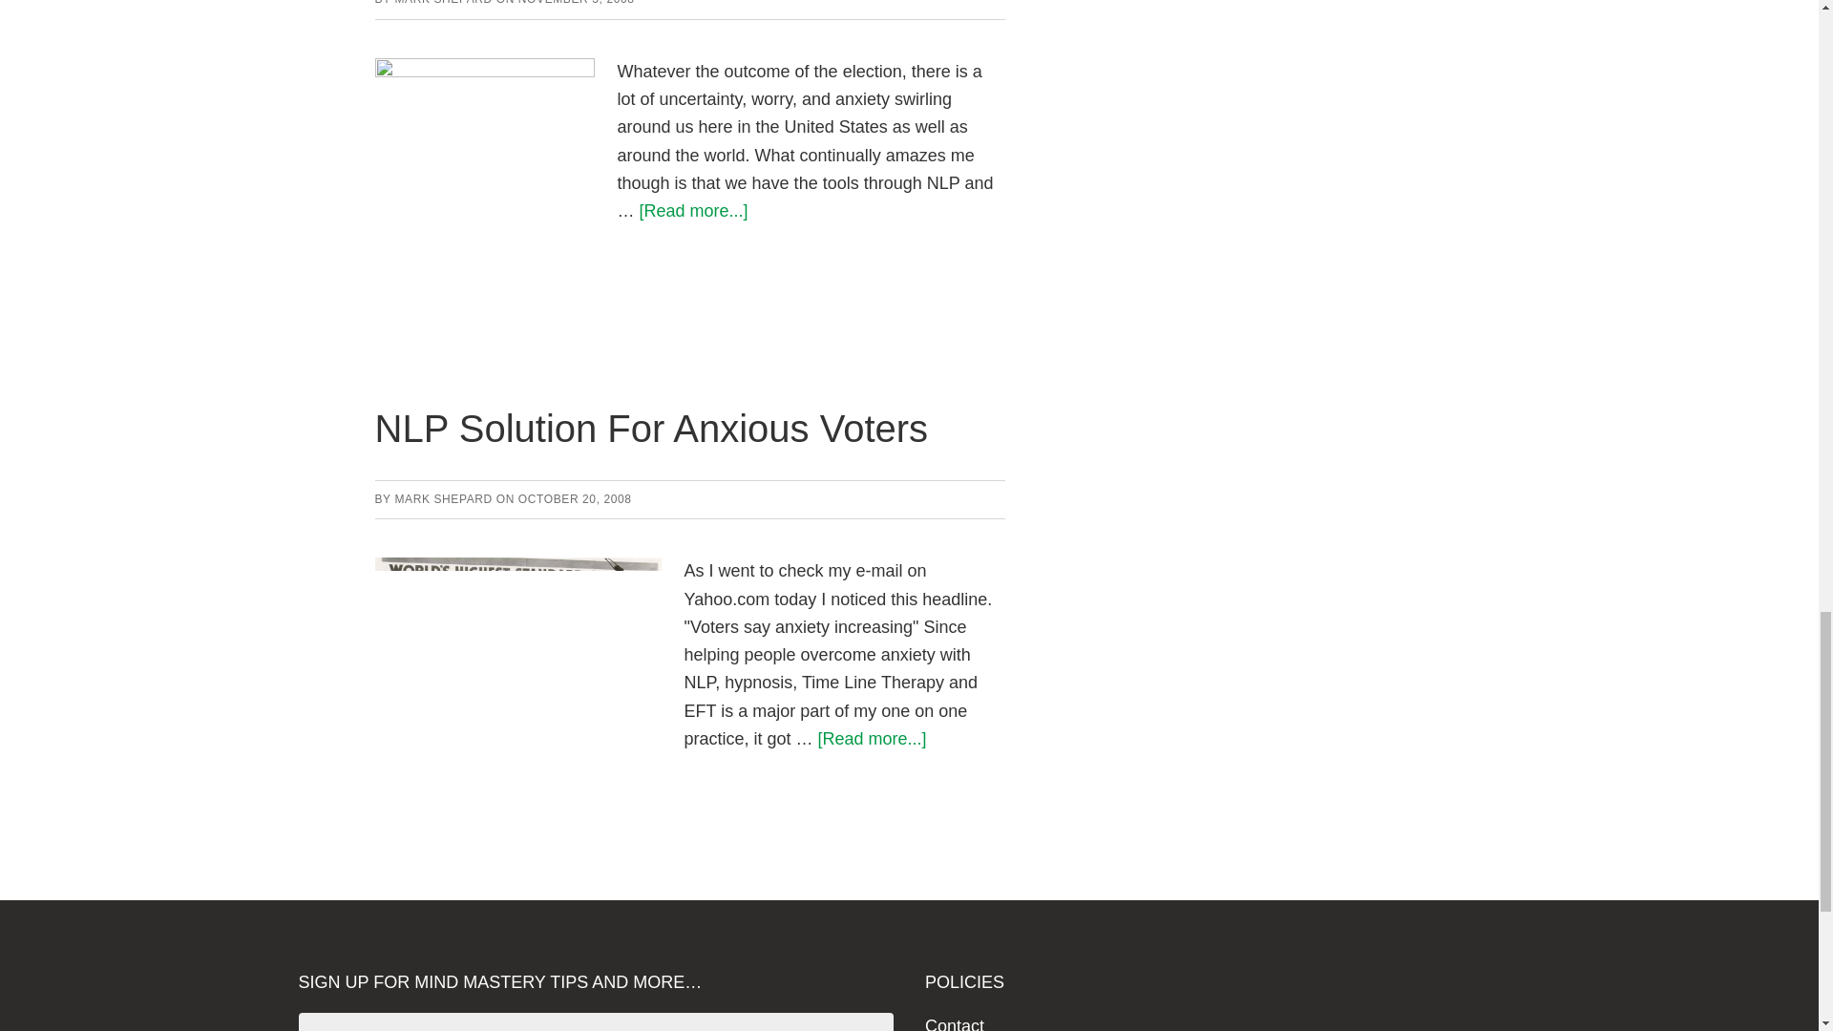  Describe the element at coordinates (442, 3) in the screenshot. I see `MARK SHEPARD` at that location.